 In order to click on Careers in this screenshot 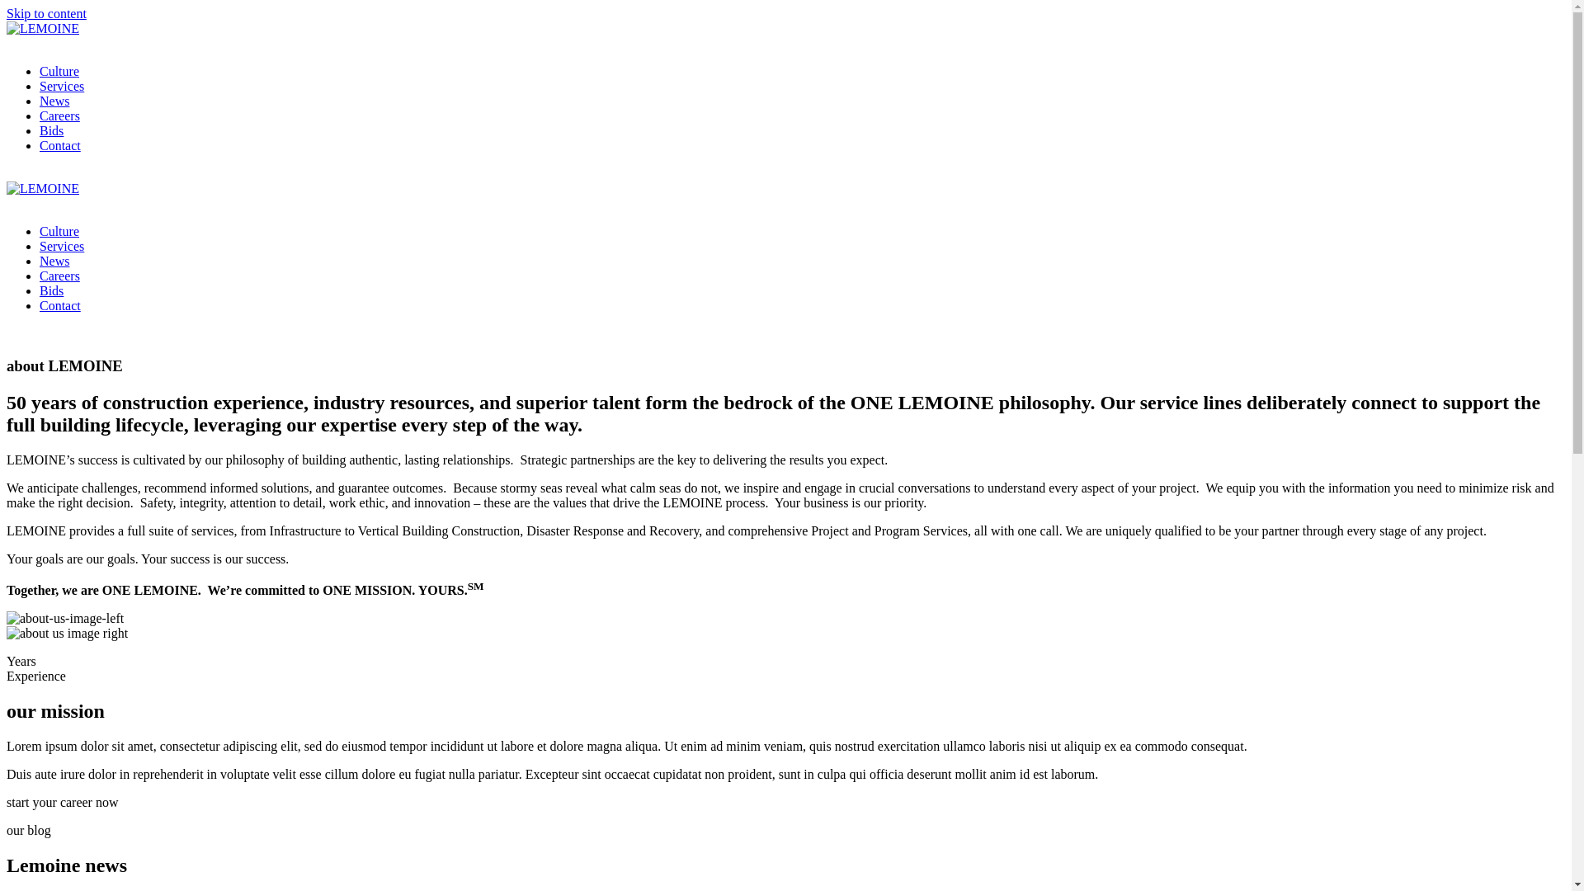, I will do `click(802, 116)`.